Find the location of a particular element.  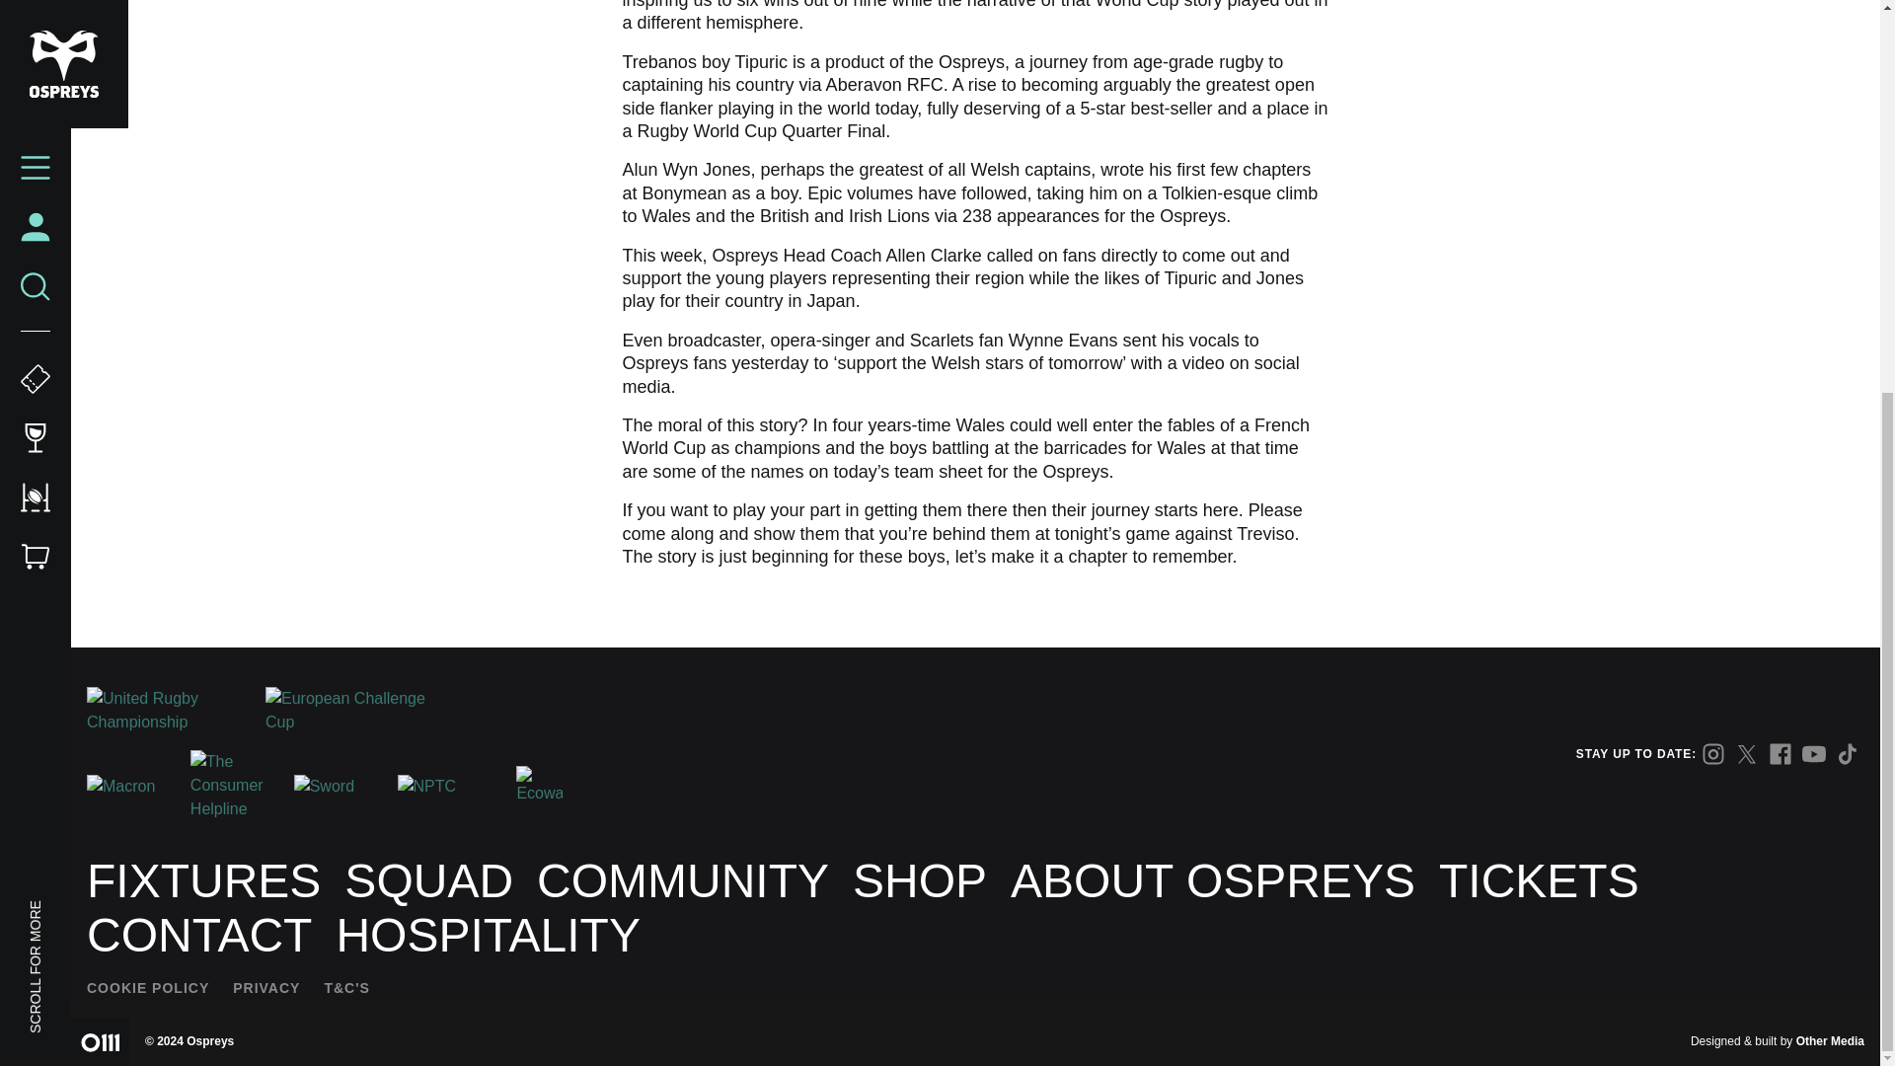

YouTube is located at coordinates (1814, 754).